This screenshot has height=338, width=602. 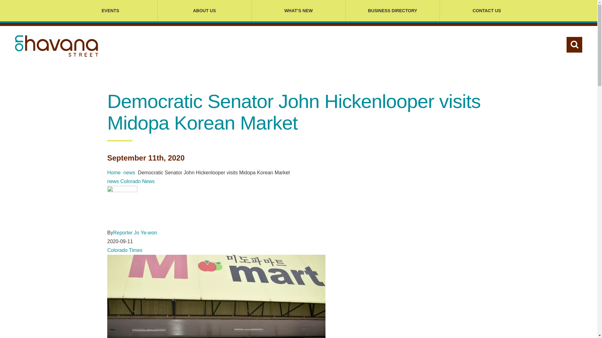 What do you see at coordinates (113, 181) in the screenshot?
I see `news` at bounding box center [113, 181].